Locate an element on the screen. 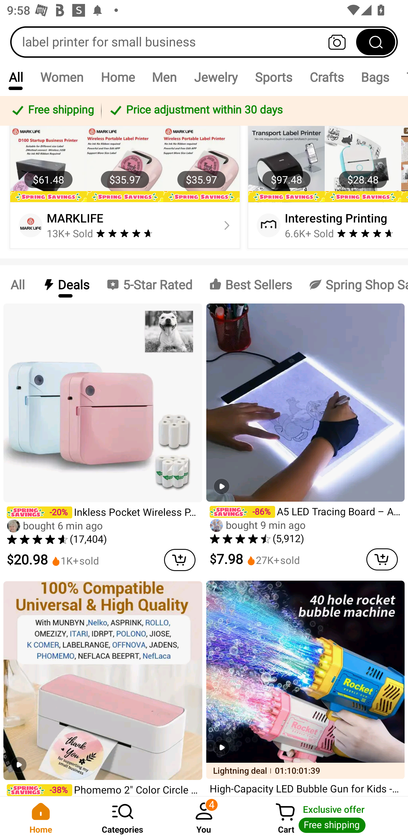  Price adjustment within 30 days is located at coordinates (253, 110).